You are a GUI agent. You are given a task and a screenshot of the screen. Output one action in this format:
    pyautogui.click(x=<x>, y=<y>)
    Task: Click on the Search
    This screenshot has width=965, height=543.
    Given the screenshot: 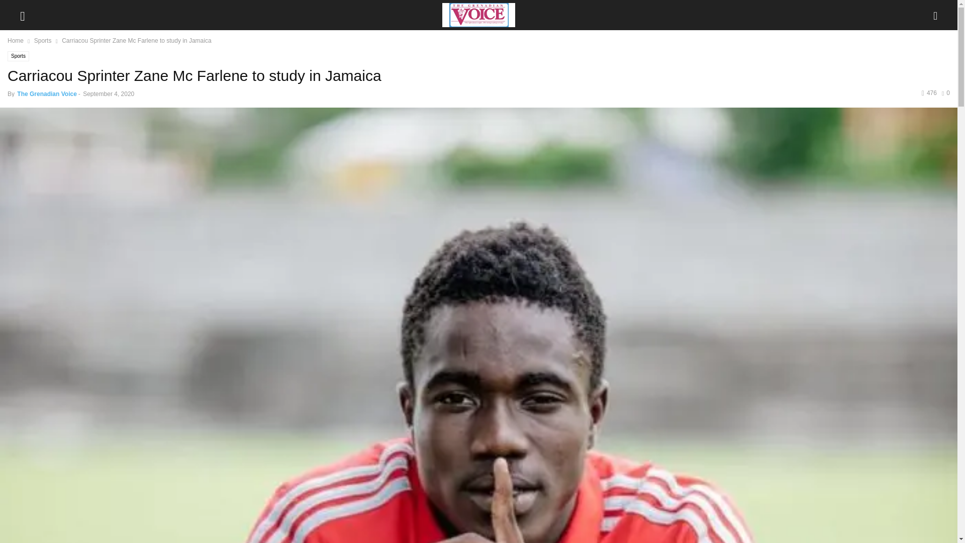 What is the action you would take?
    pyautogui.click(x=18, y=8)
    